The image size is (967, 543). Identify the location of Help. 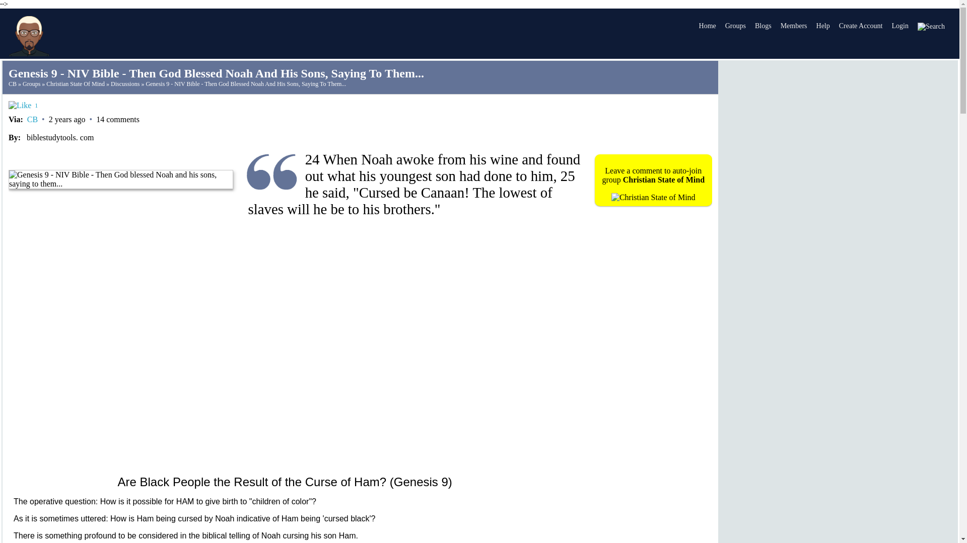
(823, 26).